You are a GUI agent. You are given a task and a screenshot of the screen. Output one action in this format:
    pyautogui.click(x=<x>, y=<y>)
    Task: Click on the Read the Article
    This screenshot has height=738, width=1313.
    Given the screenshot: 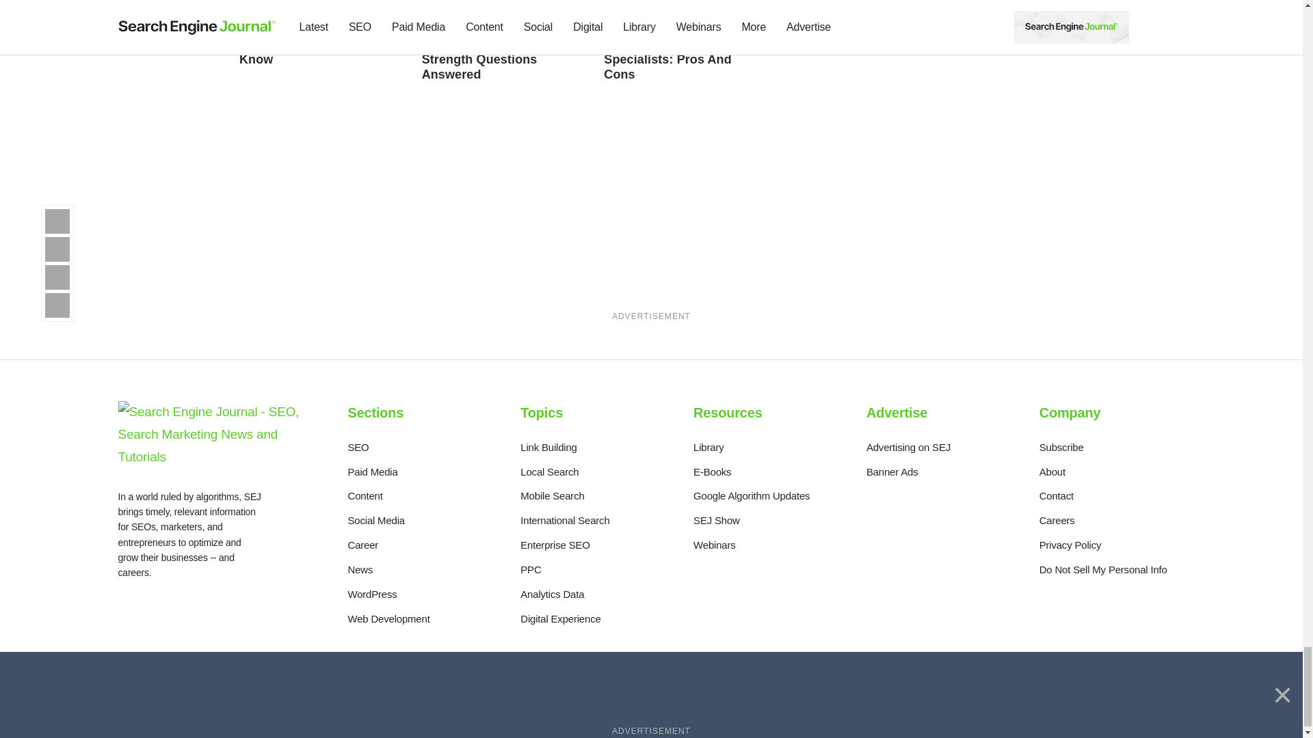 What is the action you would take?
    pyautogui.click(x=681, y=8)
    